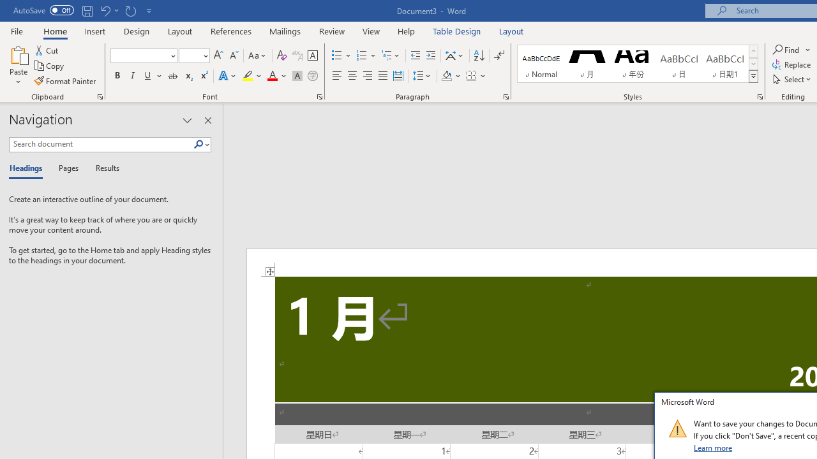 Image resolution: width=817 pixels, height=459 pixels. What do you see at coordinates (231, 31) in the screenshot?
I see `References` at bounding box center [231, 31].